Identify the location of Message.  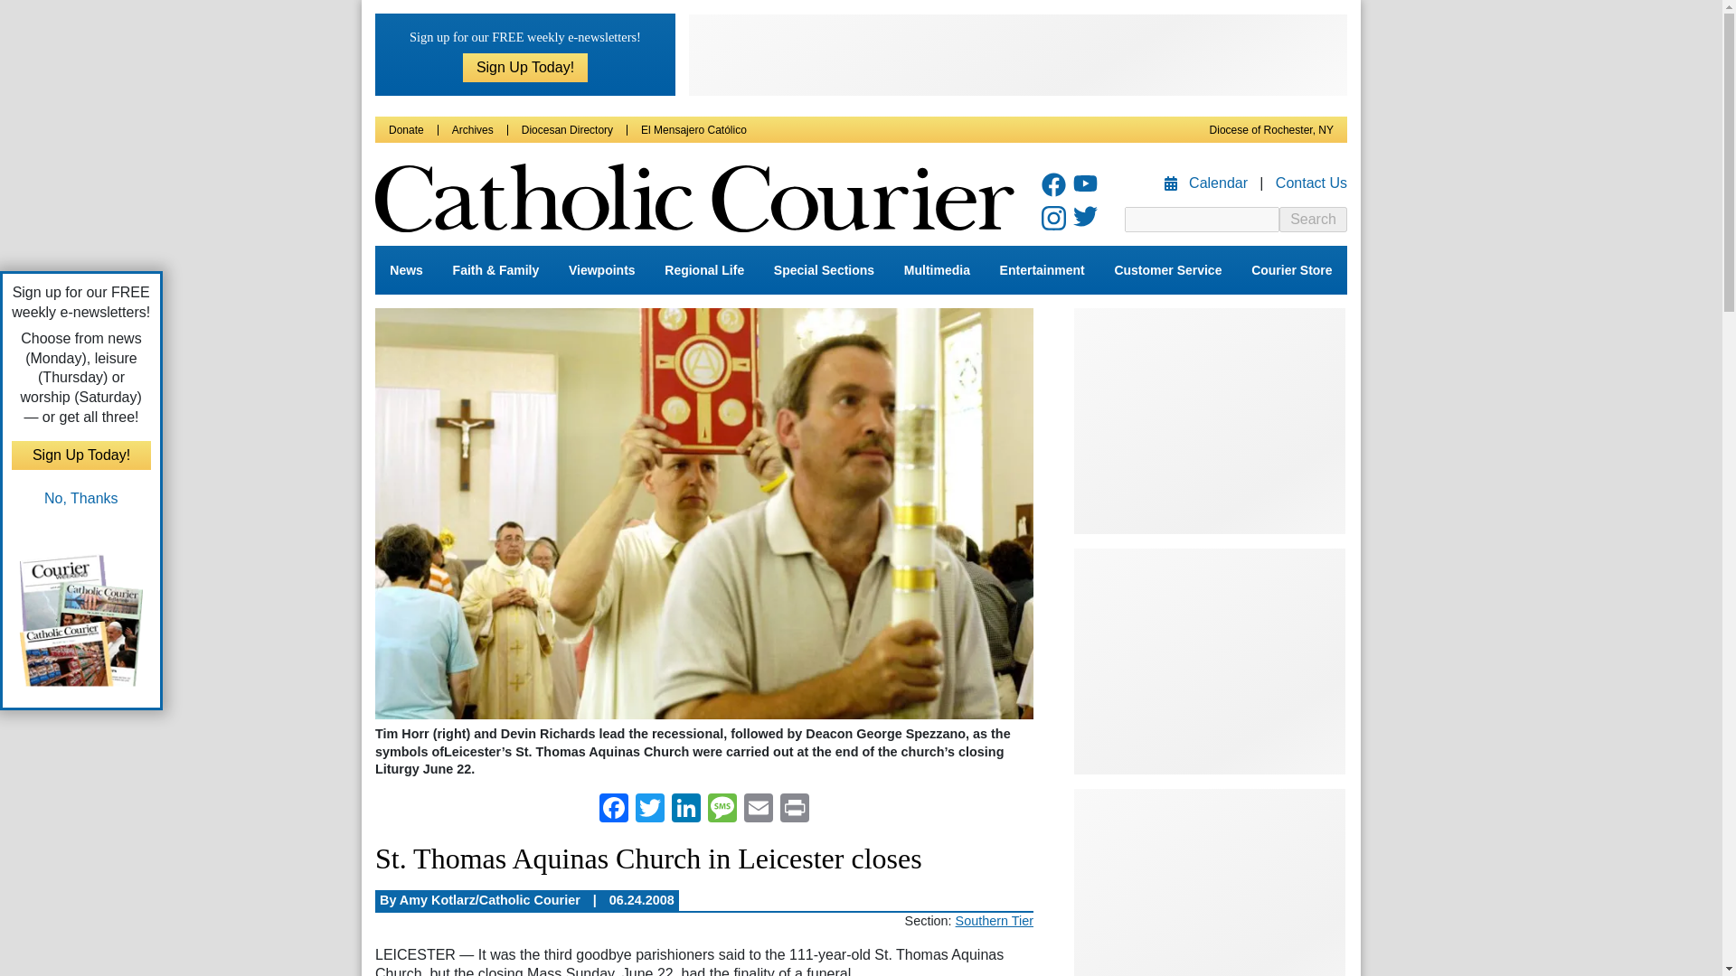
(722, 810).